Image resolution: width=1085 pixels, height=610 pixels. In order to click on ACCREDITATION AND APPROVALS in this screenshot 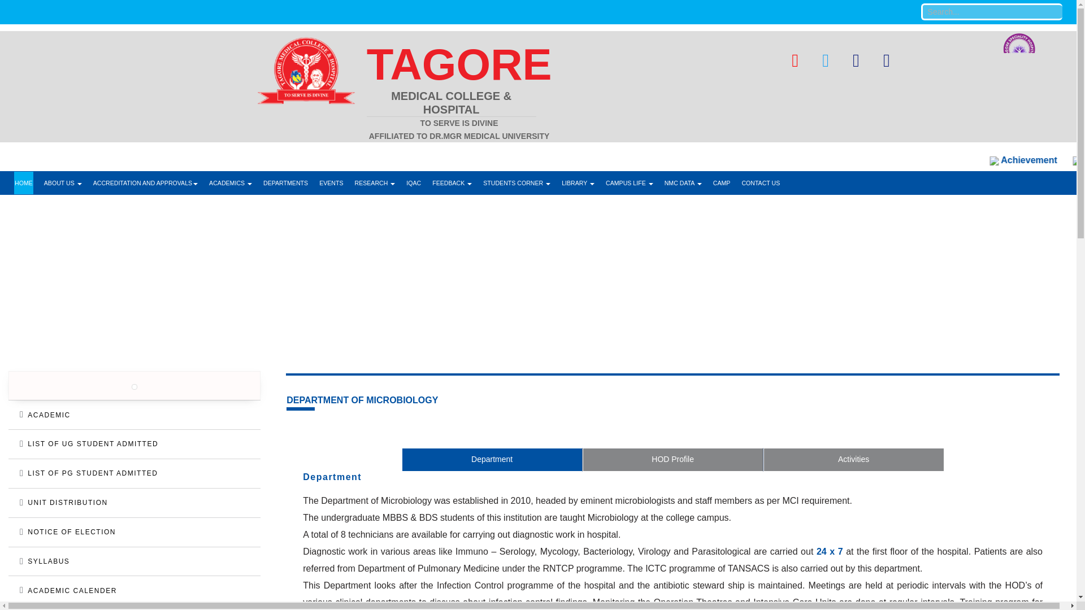, I will do `click(145, 183)`.